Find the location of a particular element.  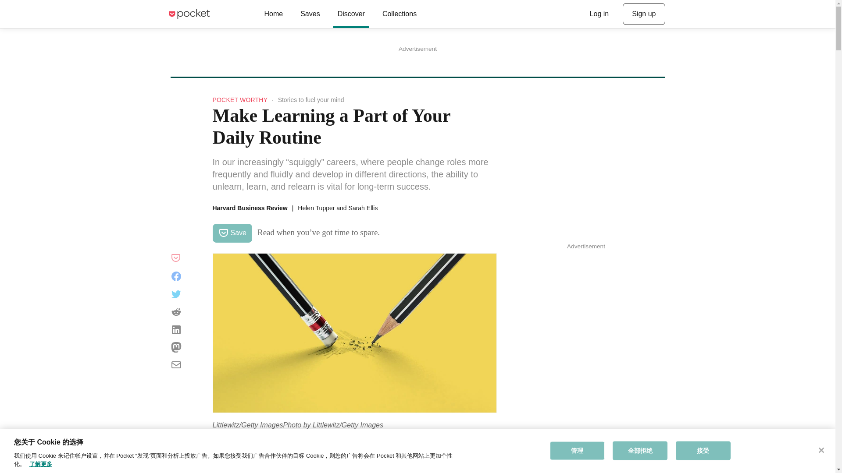

Home is located at coordinates (273, 14).